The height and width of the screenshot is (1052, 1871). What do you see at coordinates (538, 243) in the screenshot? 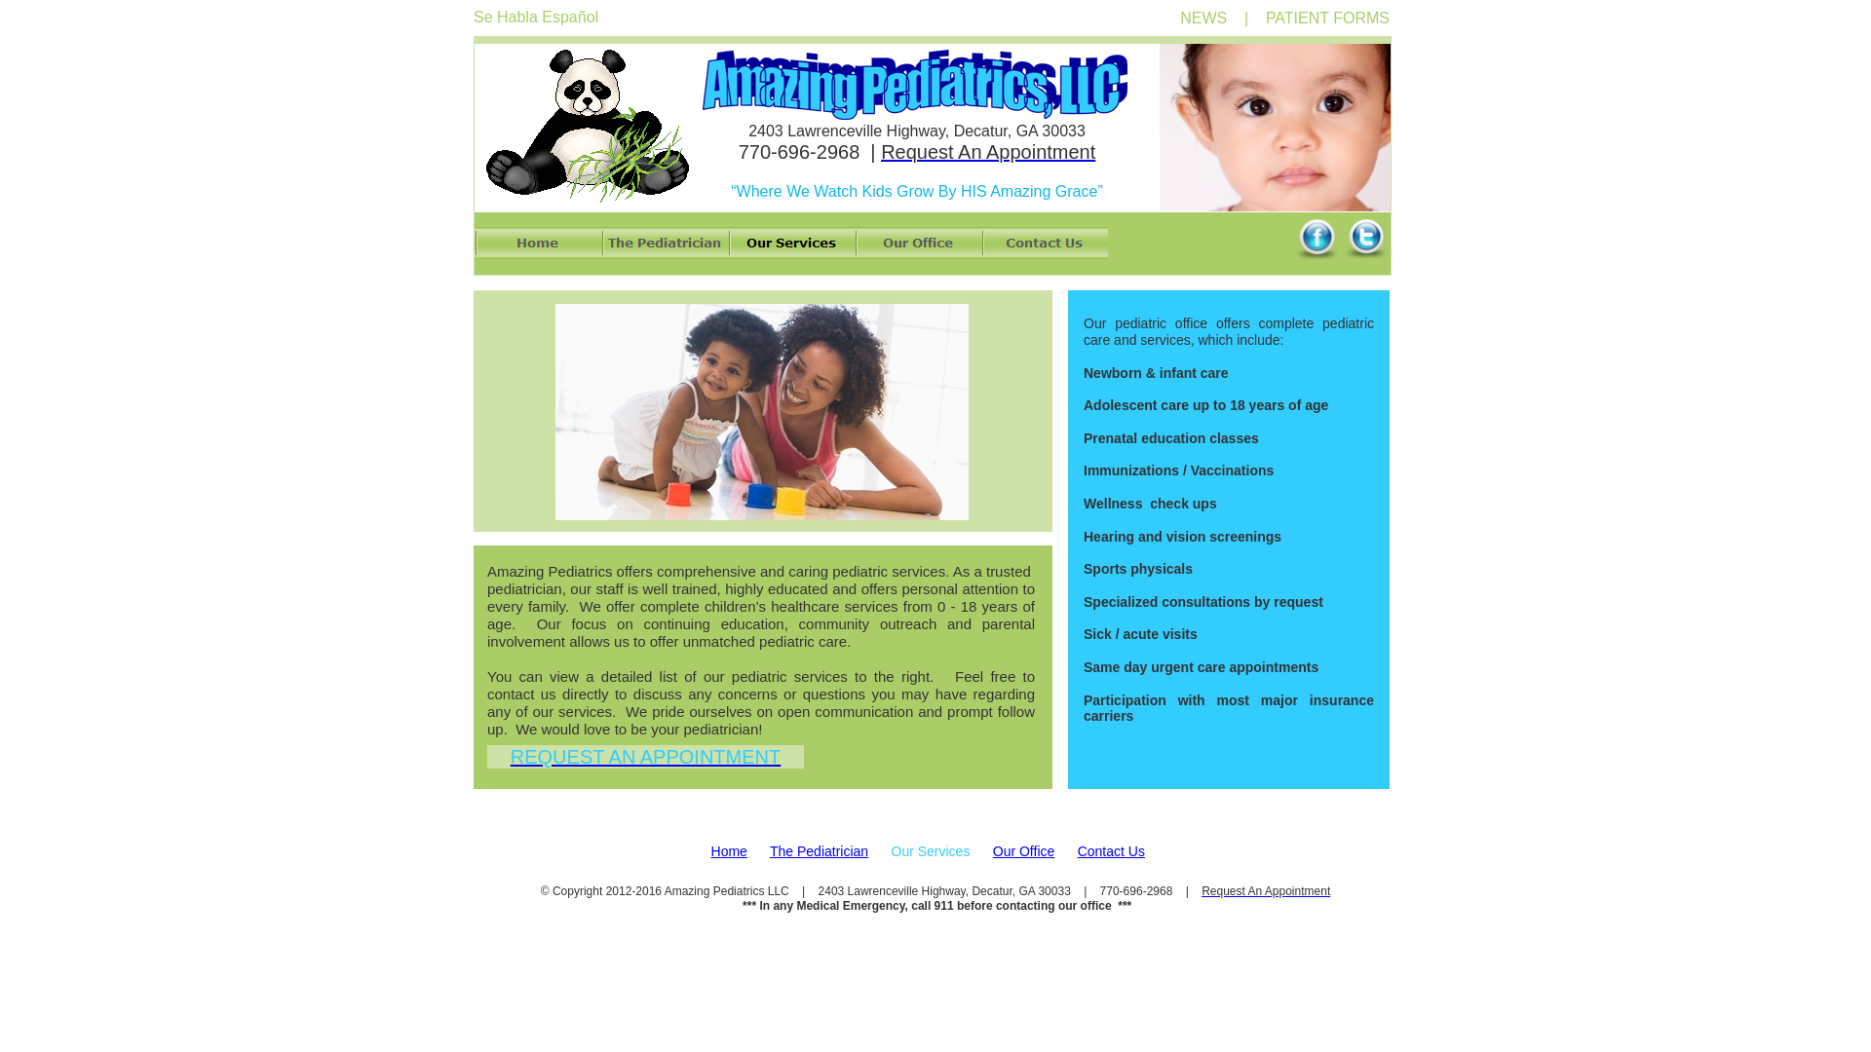
I see `Home` at bounding box center [538, 243].